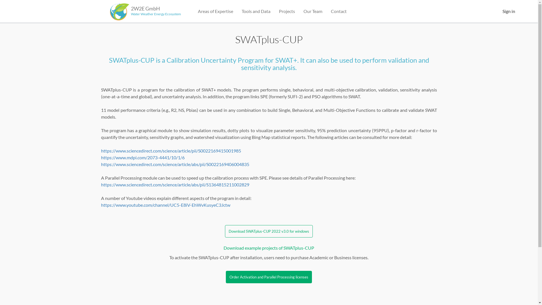  Describe the element at coordinates (256, 11) in the screenshot. I see `Tools and Data` at that location.